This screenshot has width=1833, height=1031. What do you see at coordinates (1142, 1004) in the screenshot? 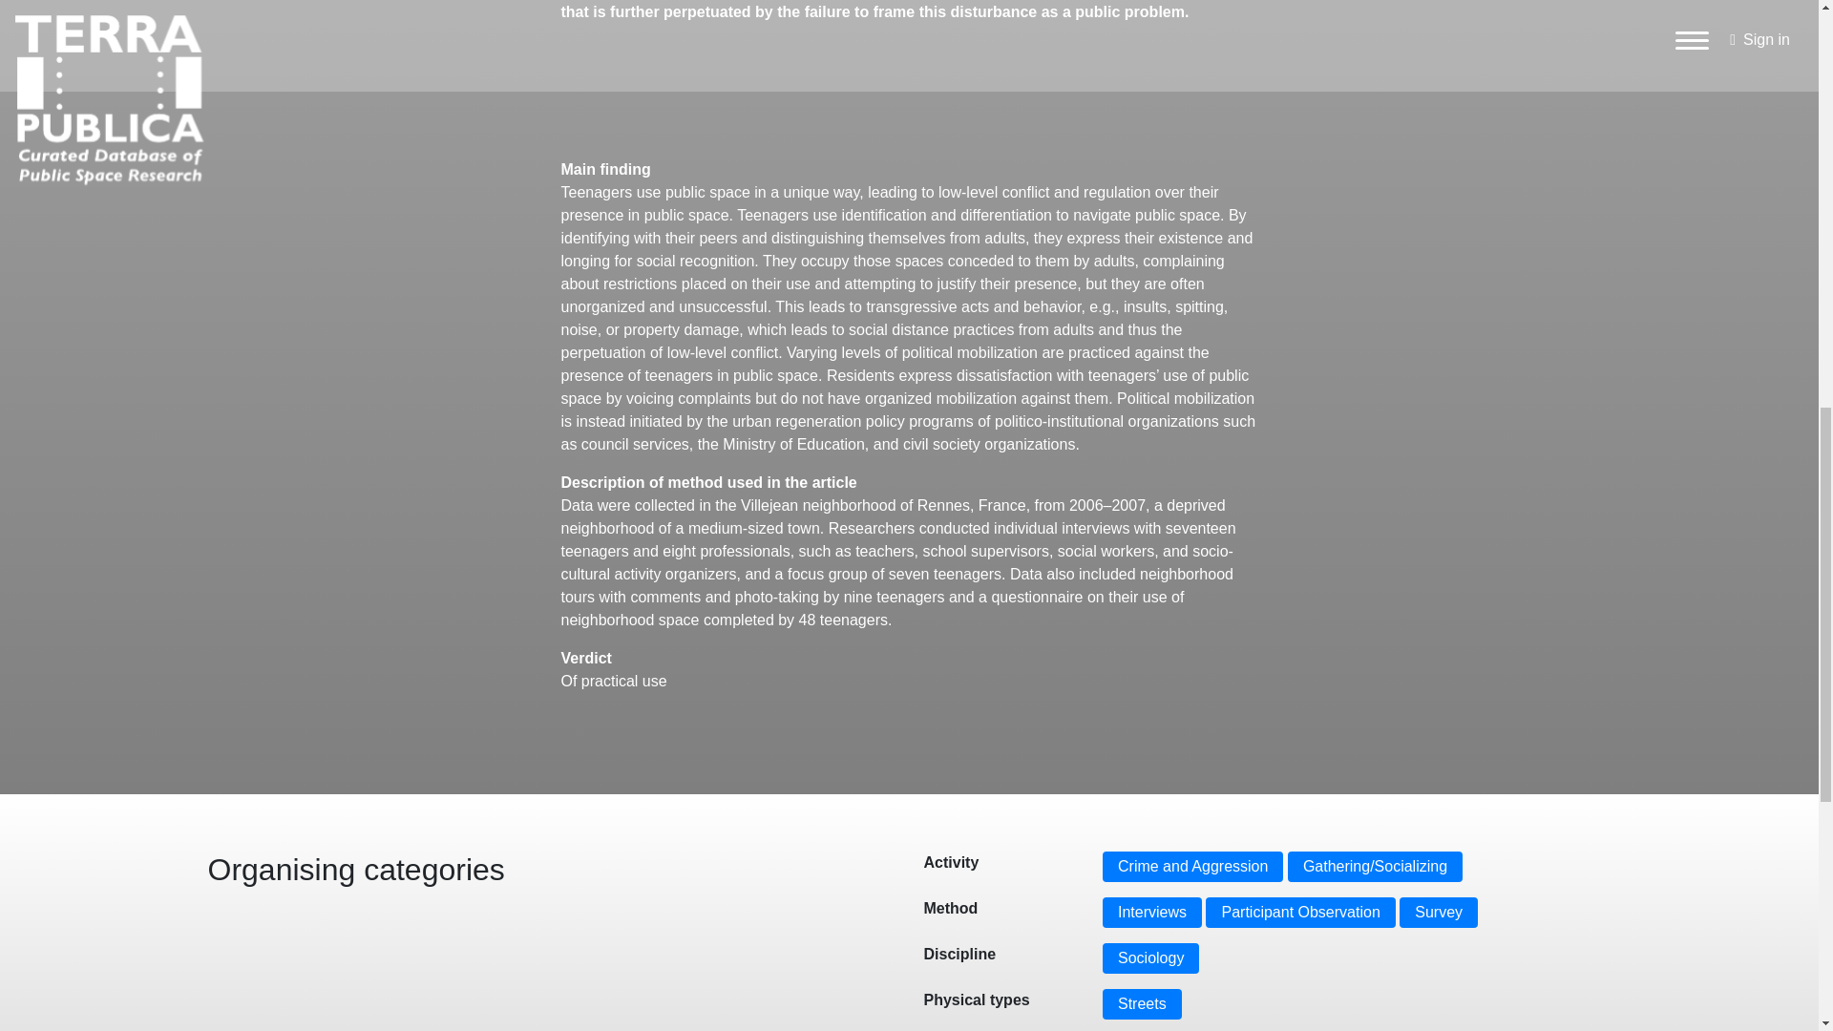
I see `Streets` at bounding box center [1142, 1004].